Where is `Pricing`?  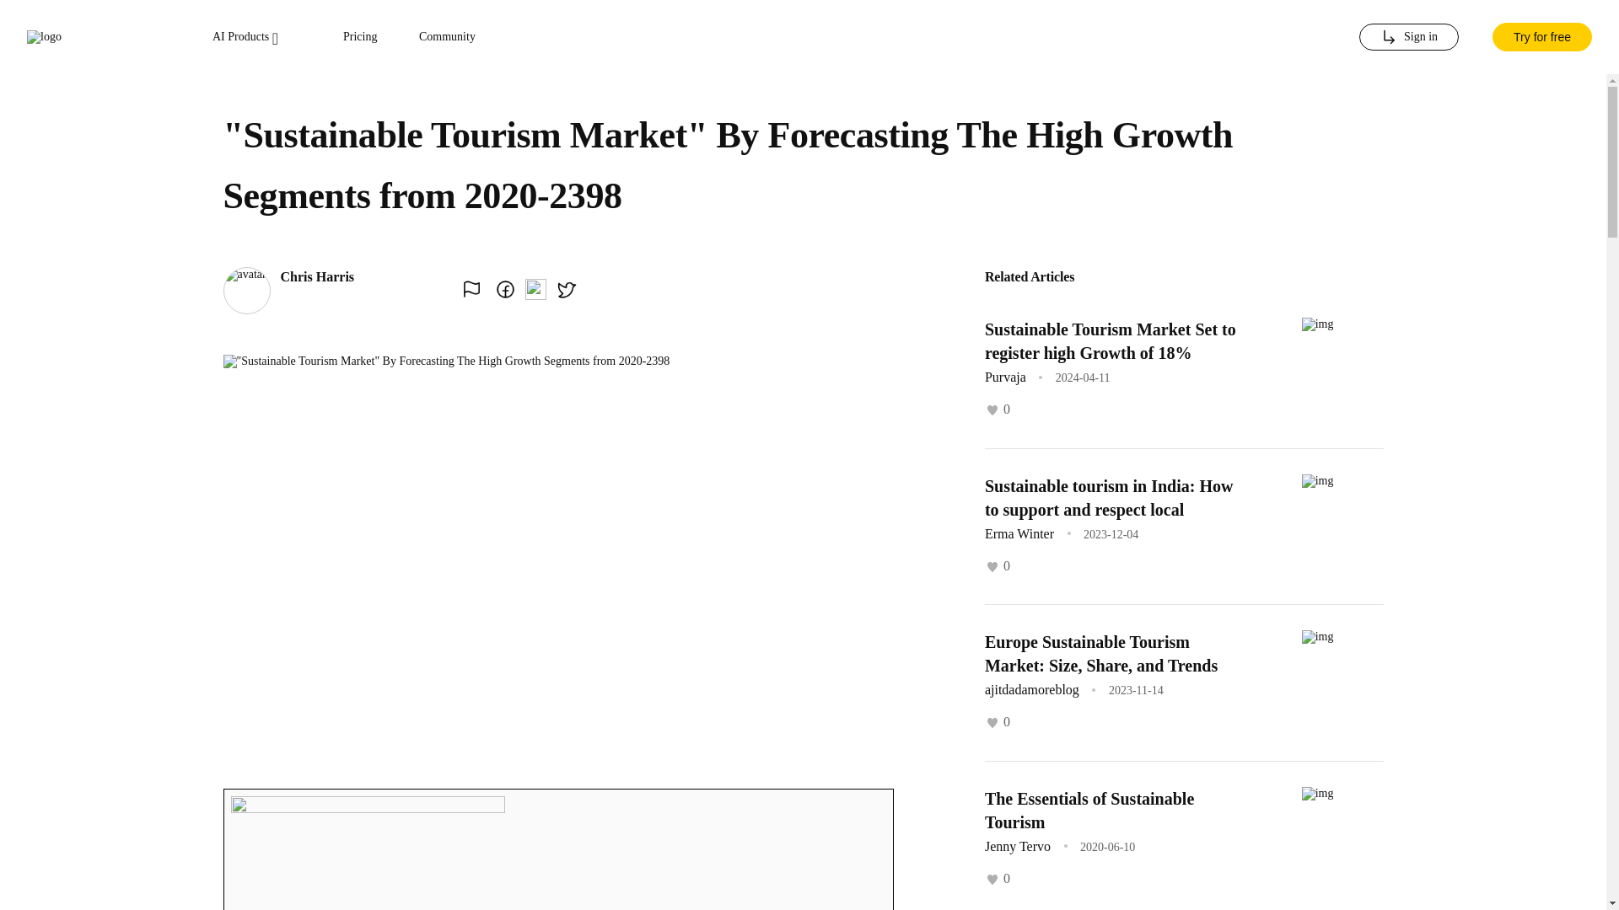 Pricing is located at coordinates (360, 37).